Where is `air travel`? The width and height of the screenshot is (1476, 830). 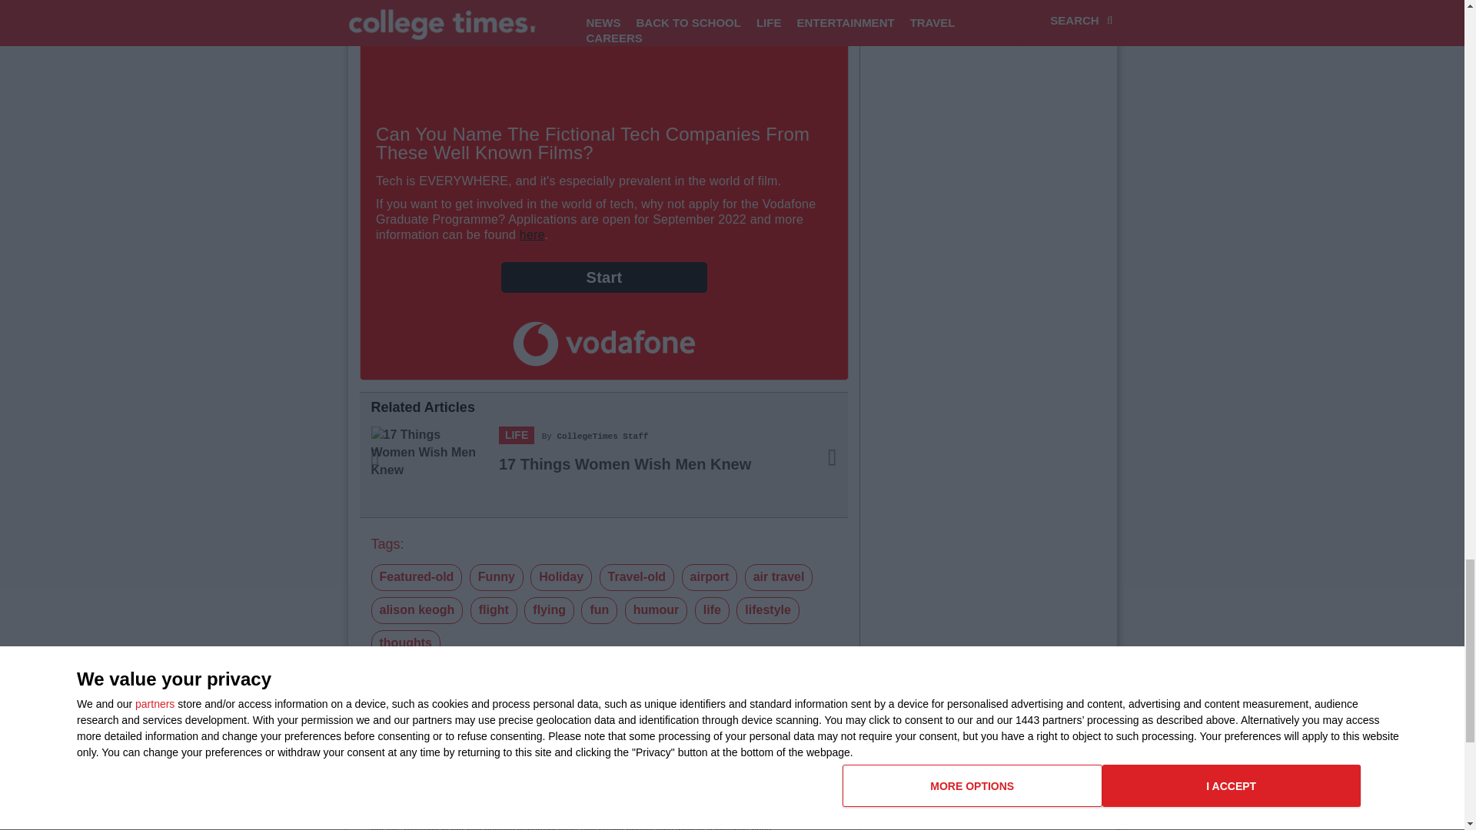 air travel is located at coordinates (779, 577).